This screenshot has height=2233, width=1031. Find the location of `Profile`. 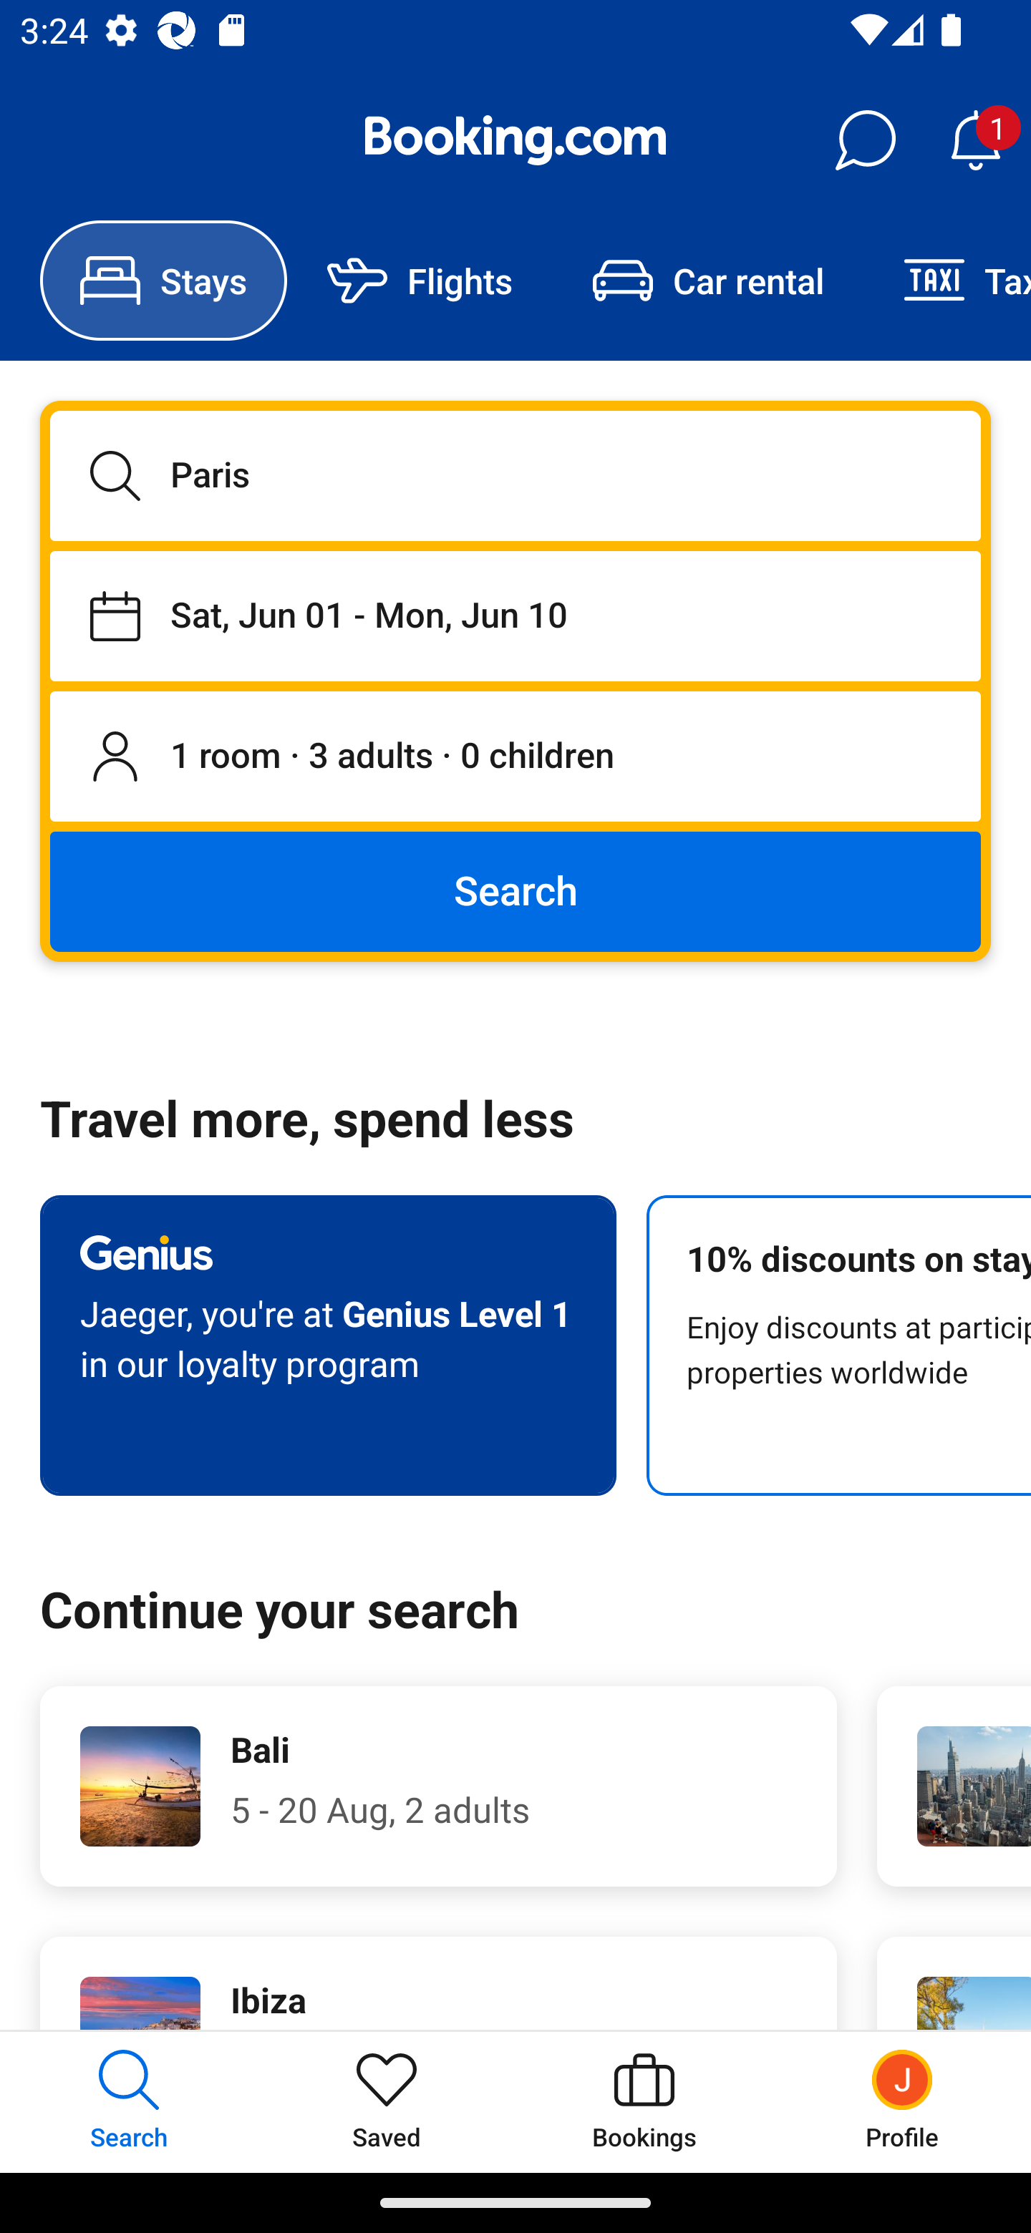

Profile is located at coordinates (902, 2101).